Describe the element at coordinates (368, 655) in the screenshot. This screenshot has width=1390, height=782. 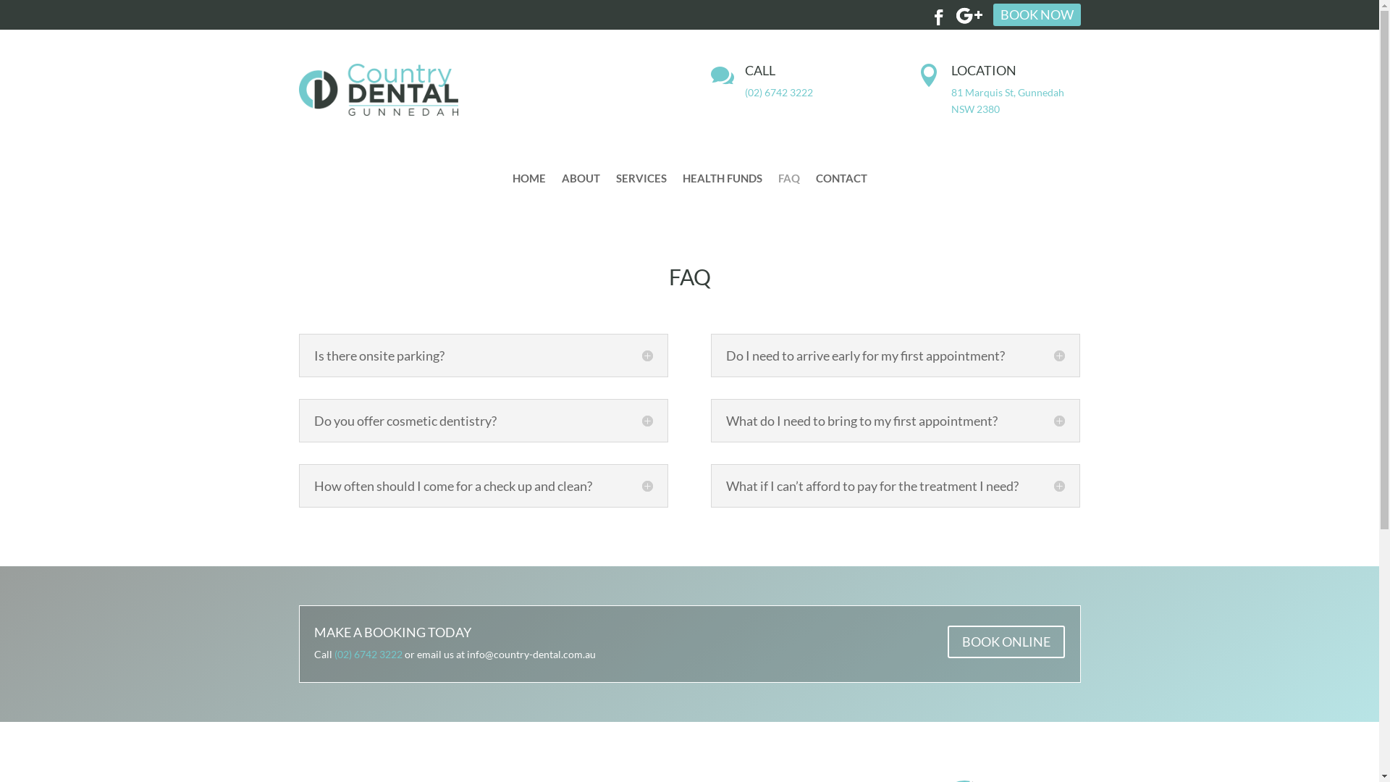
I see `(02) 6742 3222` at that location.